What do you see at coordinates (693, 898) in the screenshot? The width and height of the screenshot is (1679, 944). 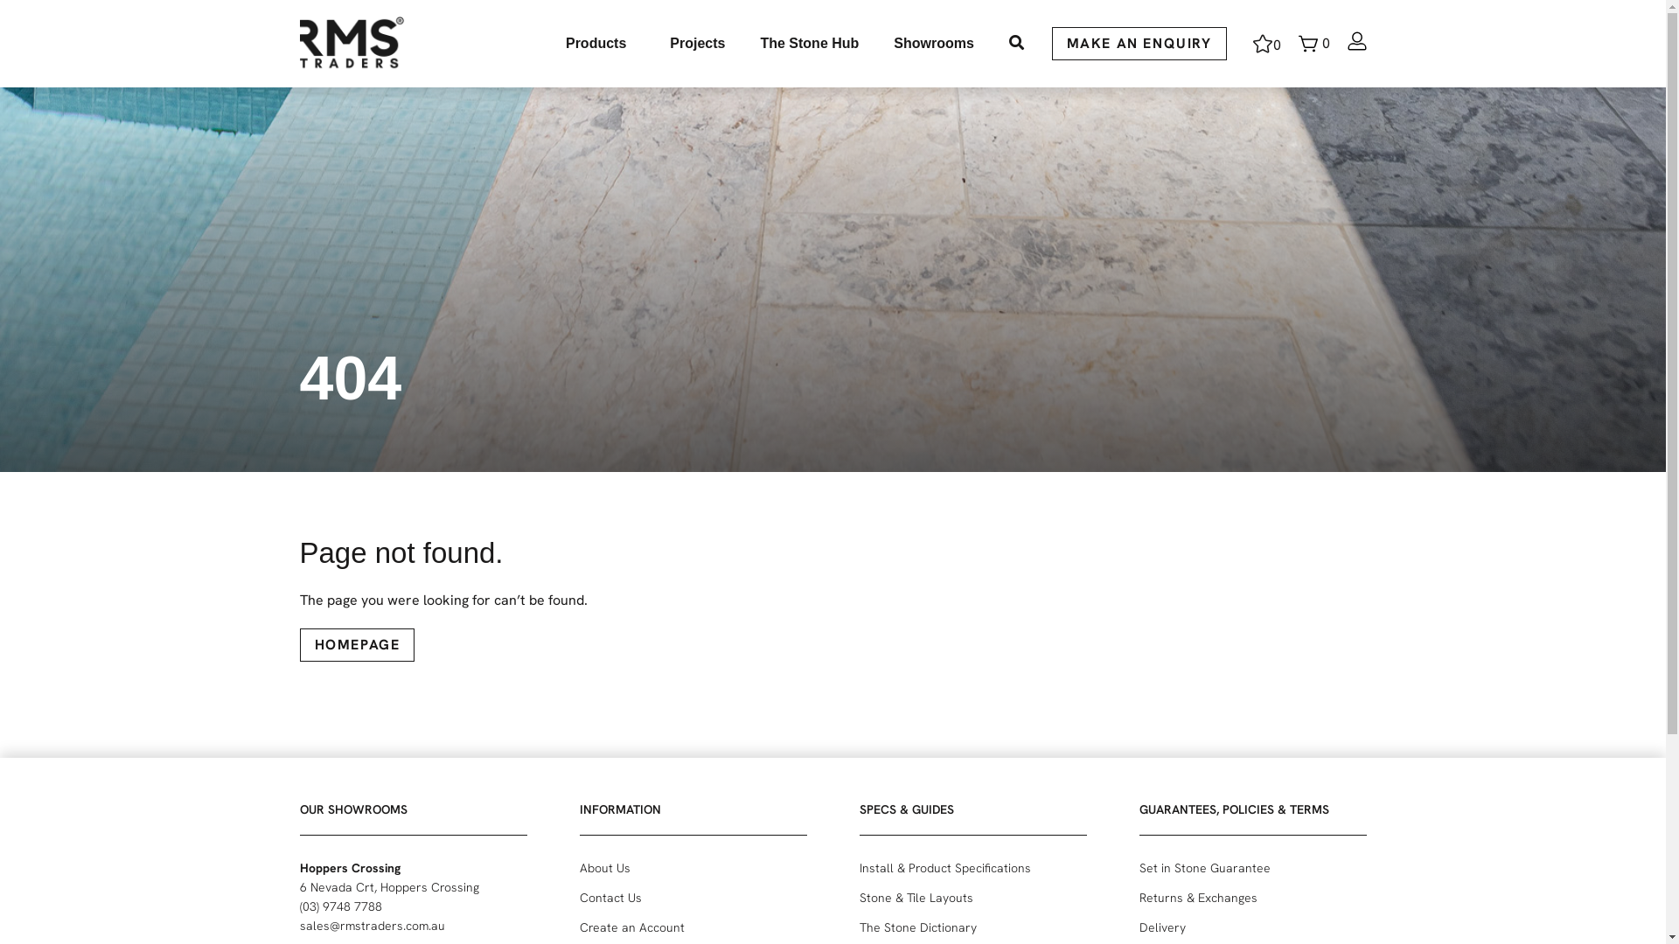 I see `Contact Us` at bounding box center [693, 898].